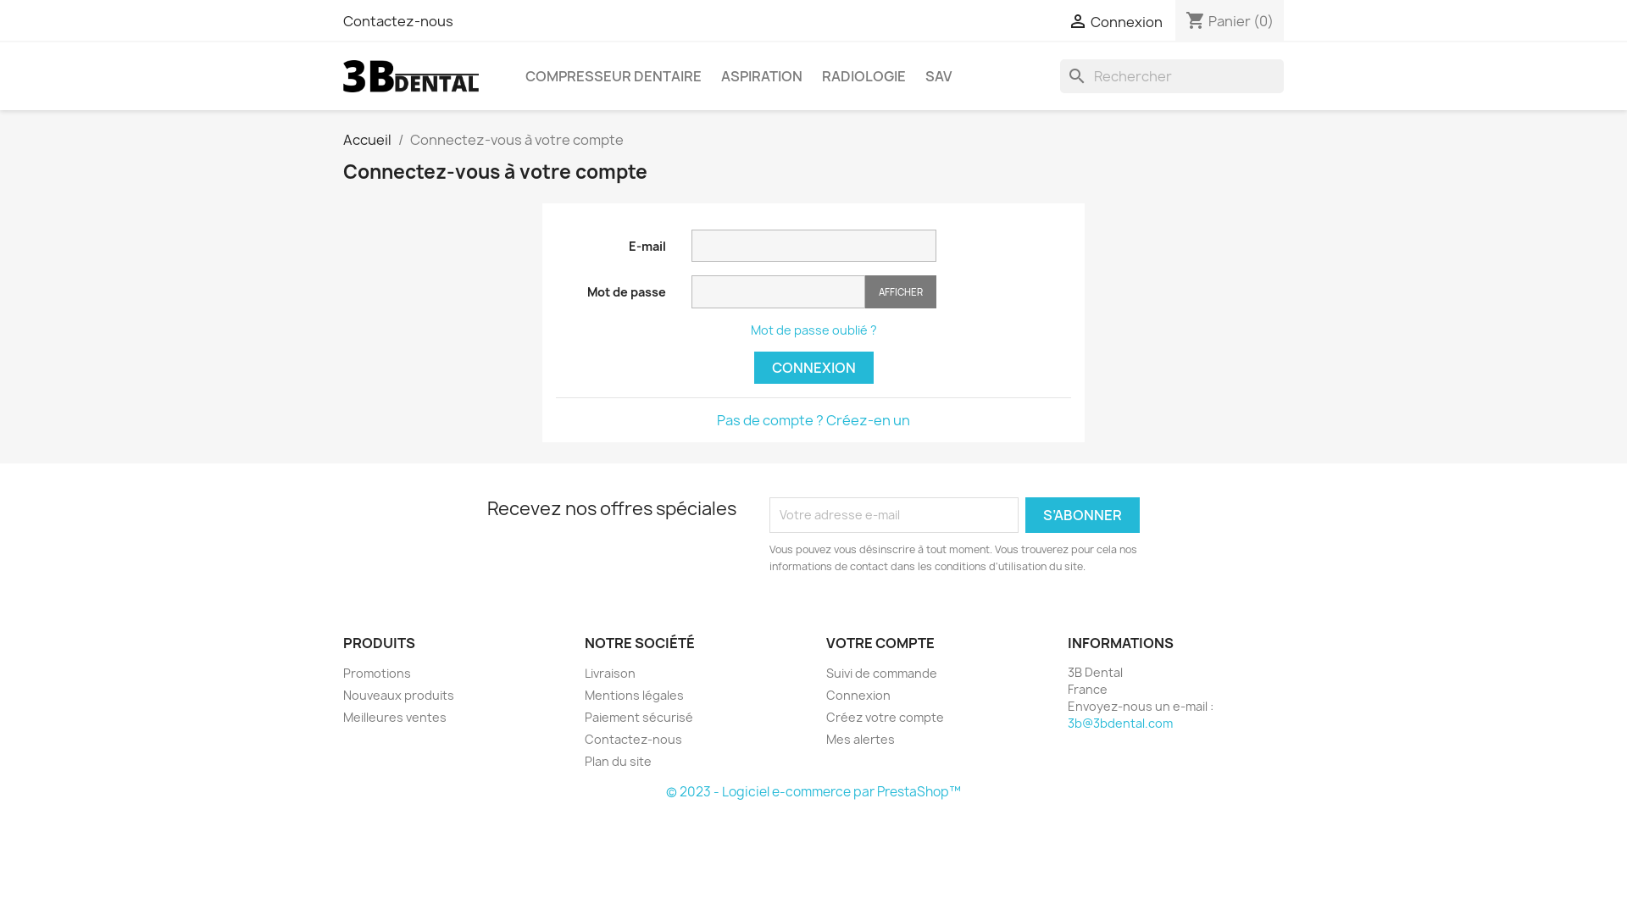  What do you see at coordinates (610, 673) in the screenshot?
I see `Livraison` at bounding box center [610, 673].